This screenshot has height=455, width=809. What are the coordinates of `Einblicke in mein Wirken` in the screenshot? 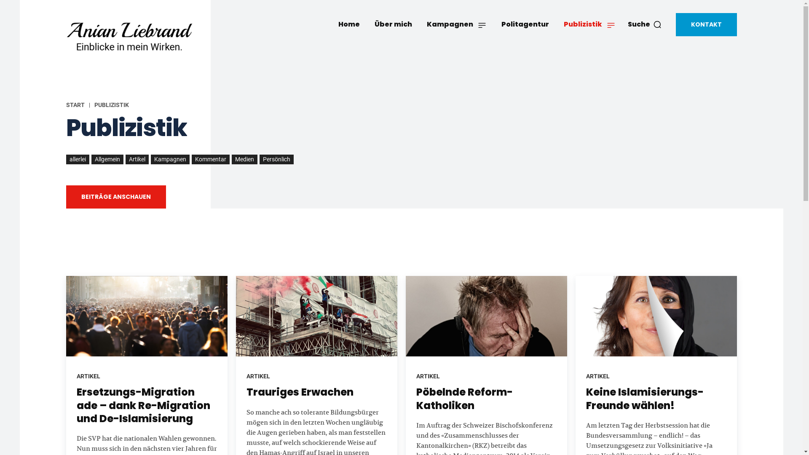 It's located at (129, 37).